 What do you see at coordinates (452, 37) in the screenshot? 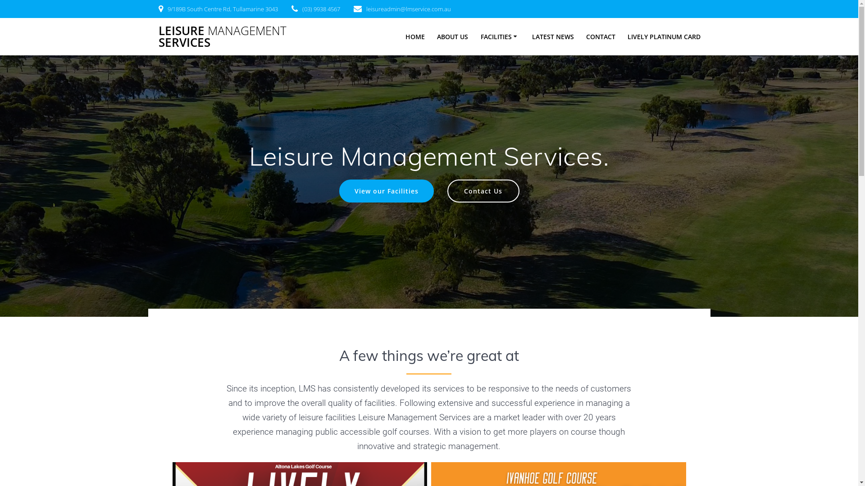
I see `ABOUT US` at bounding box center [452, 37].